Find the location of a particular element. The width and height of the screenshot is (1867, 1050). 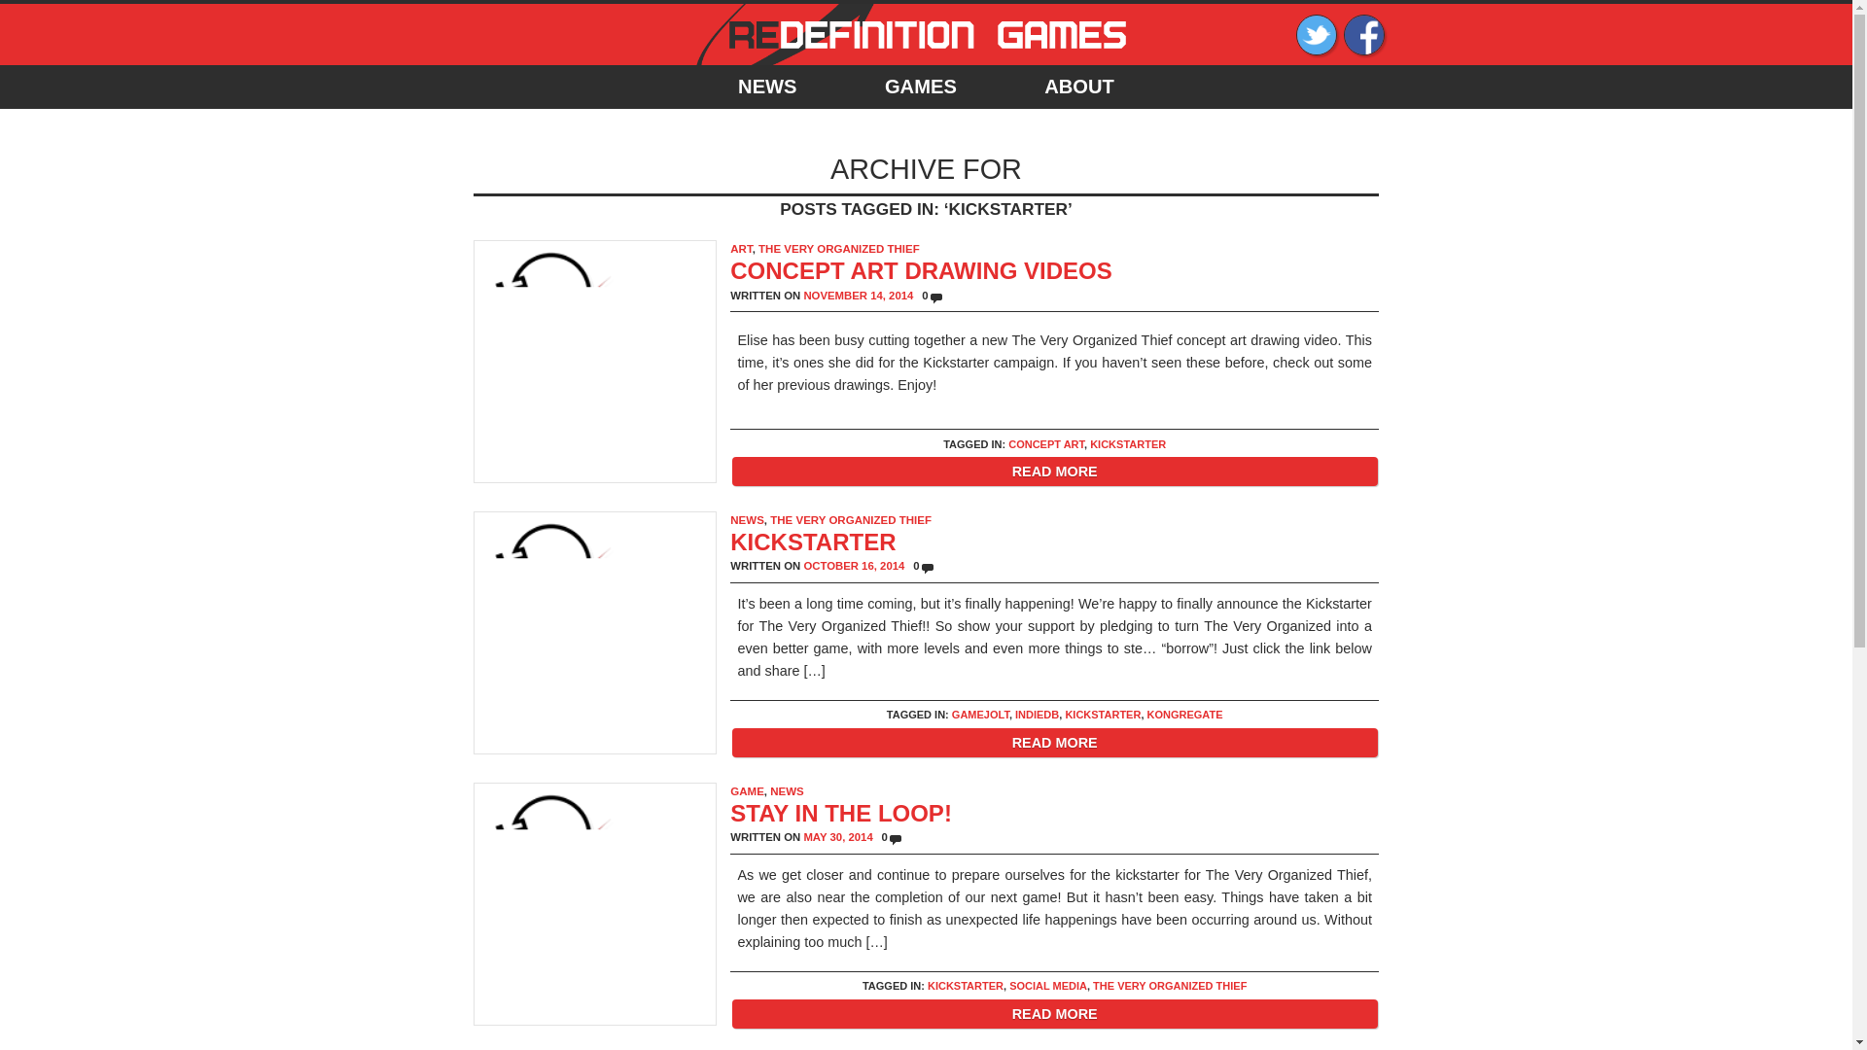

KICKSTARTER is located at coordinates (966, 985).